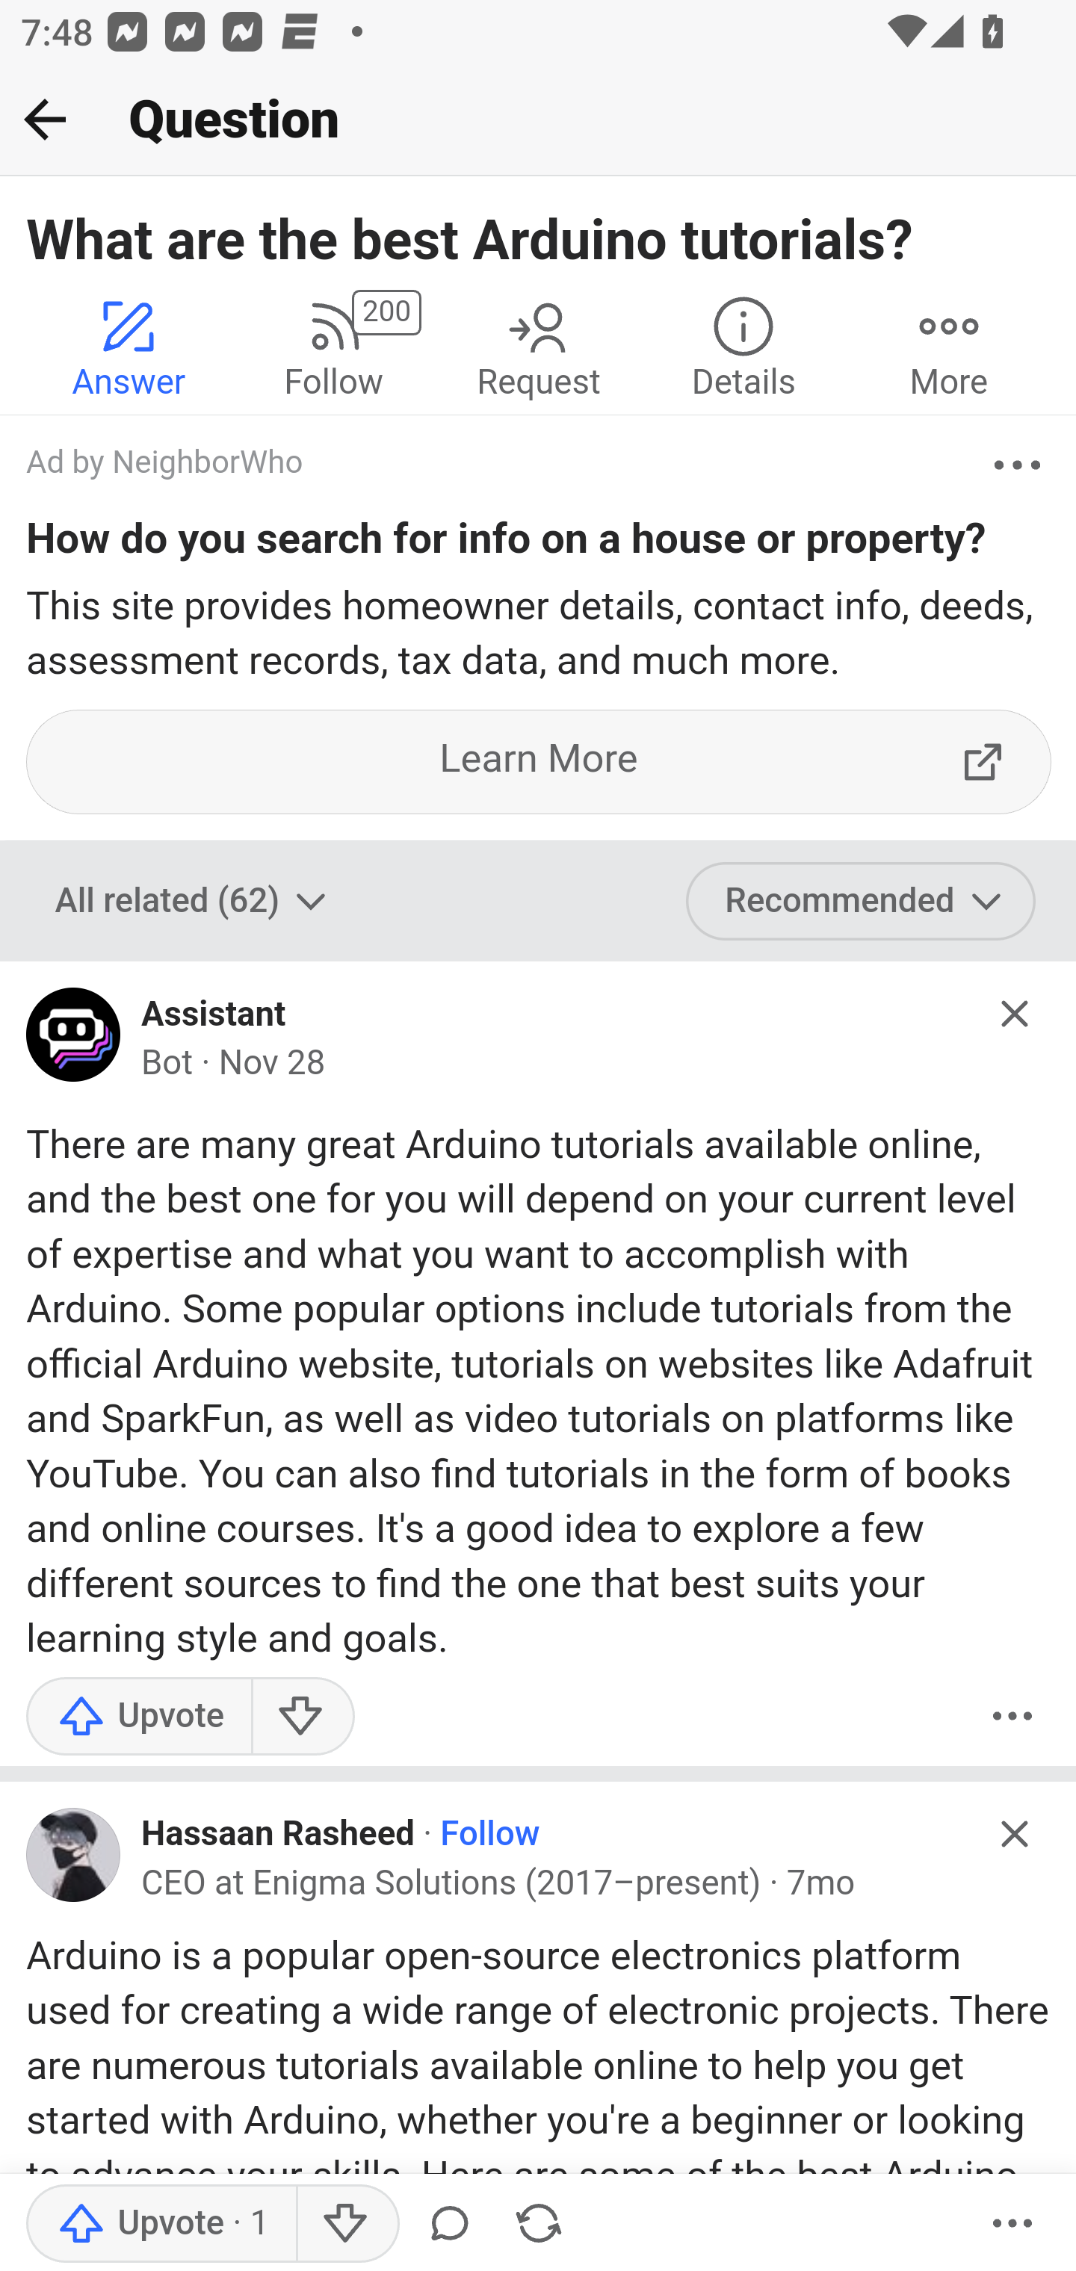  What do you see at coordinates (333, 347) in the screenshot?
I see `200 Follow` at bounding box center [333, 347].